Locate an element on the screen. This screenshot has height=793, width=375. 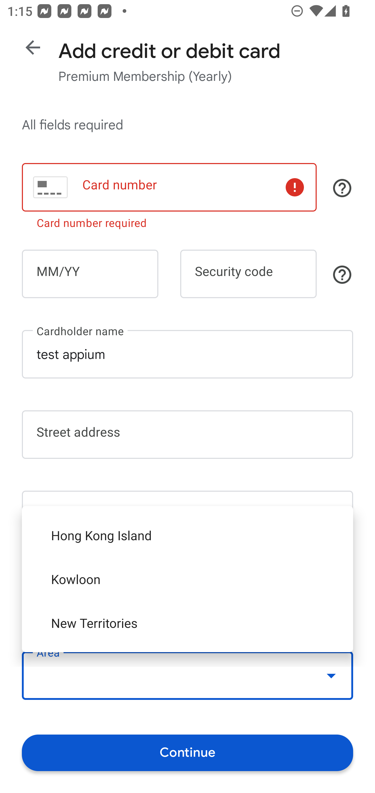
Security code help is located at coordinates (342, 275).